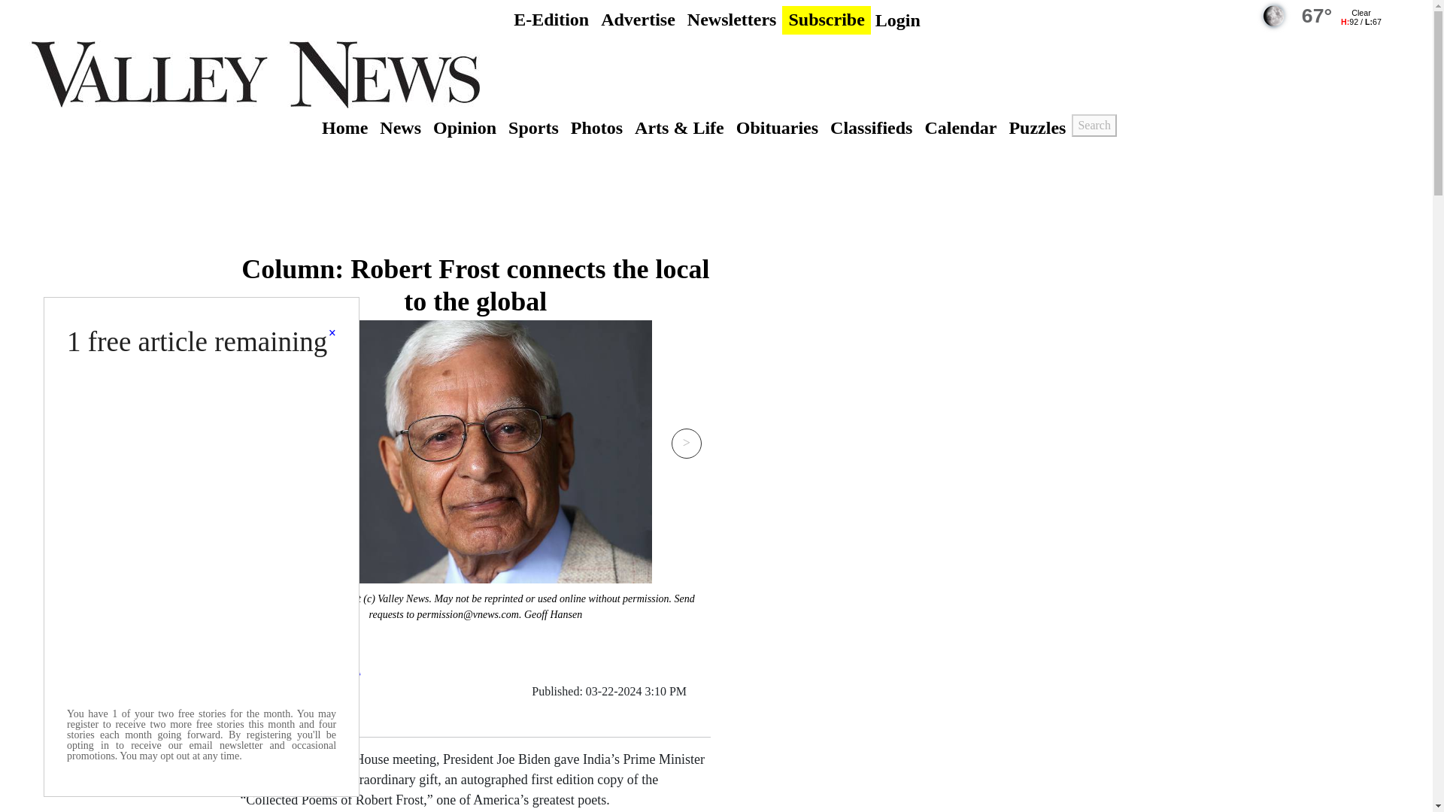  What do you see at coordinates (1094, 126) in the screenshot?
I see `Search` at bounding box center [1094, 126].